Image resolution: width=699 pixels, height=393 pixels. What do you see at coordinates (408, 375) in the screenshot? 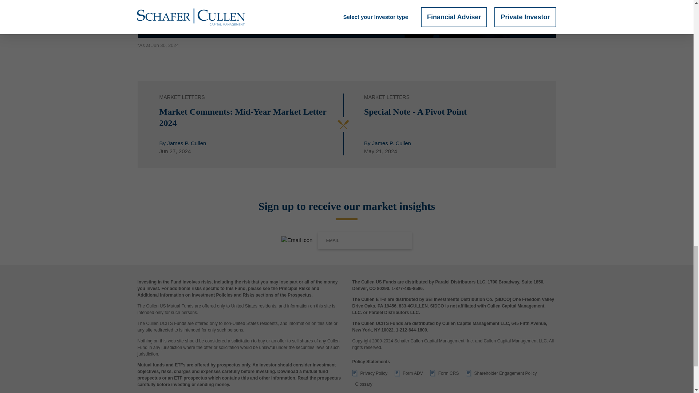
I see `None` at bounding box center [408, 375].